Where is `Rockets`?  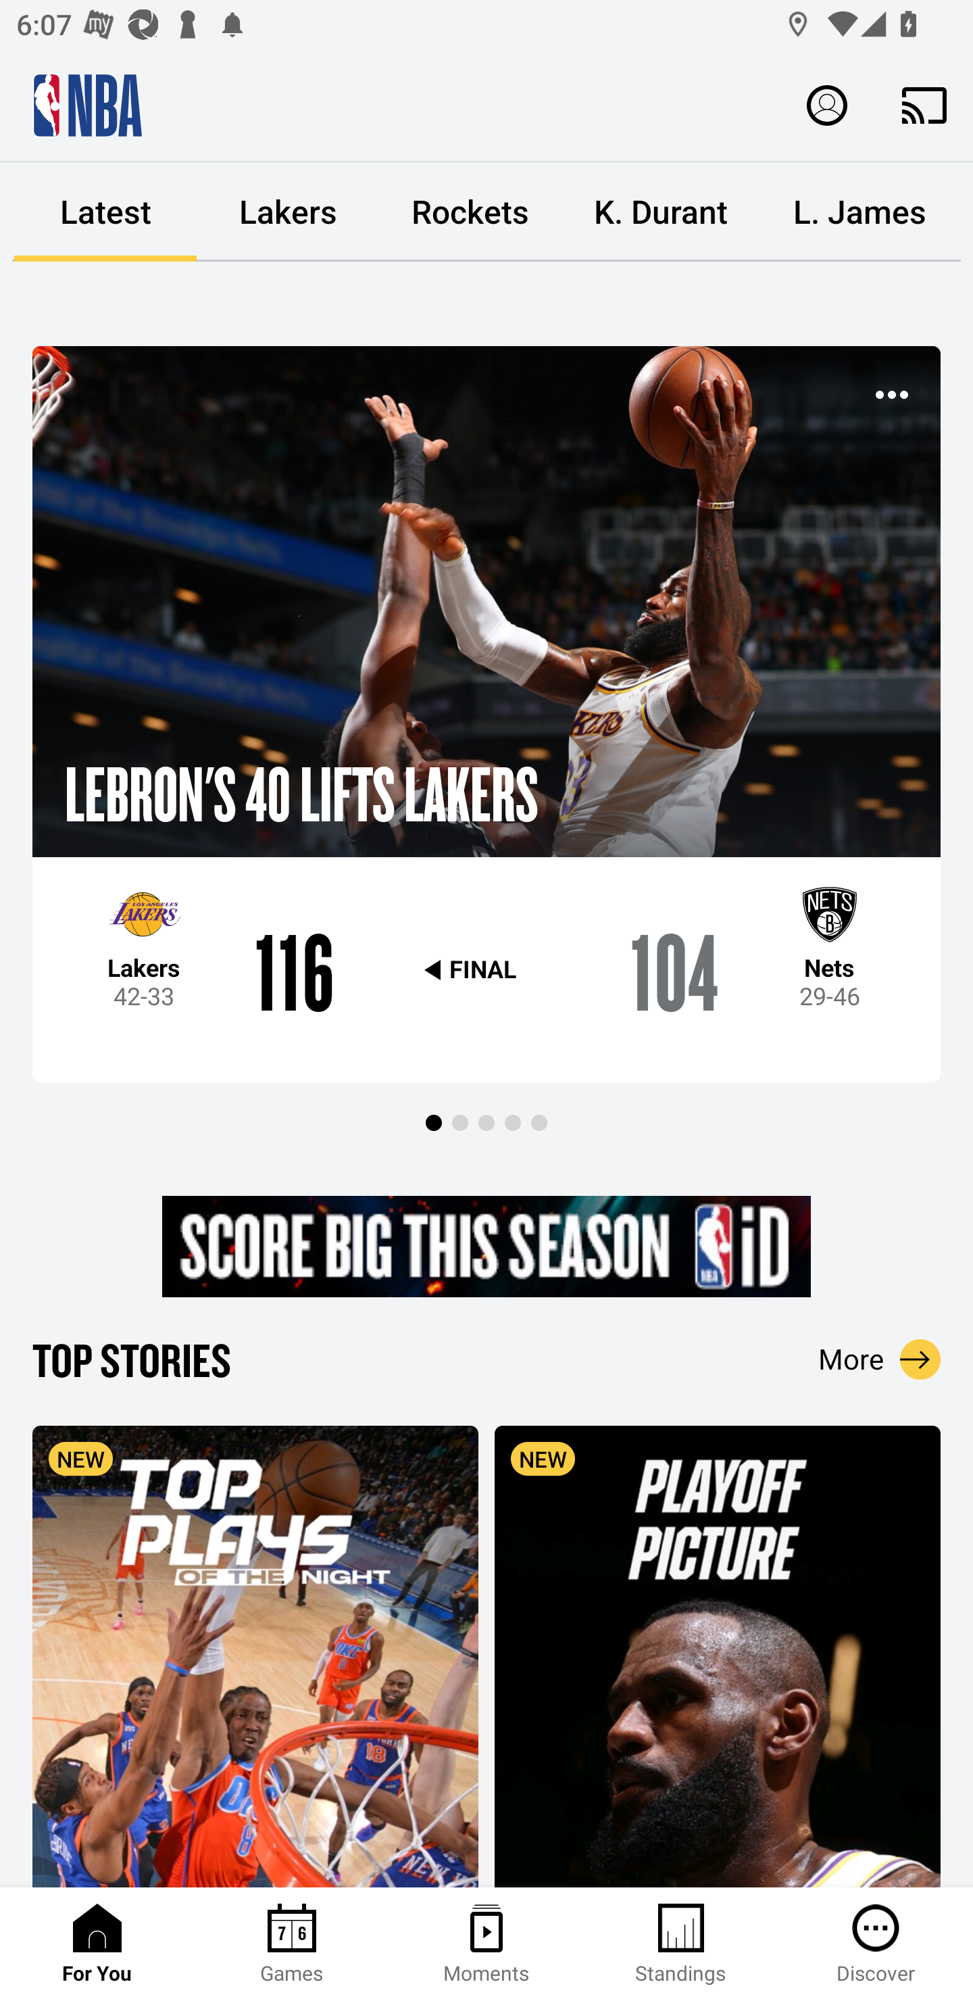 Rockets is located at coordinates (470, 212).